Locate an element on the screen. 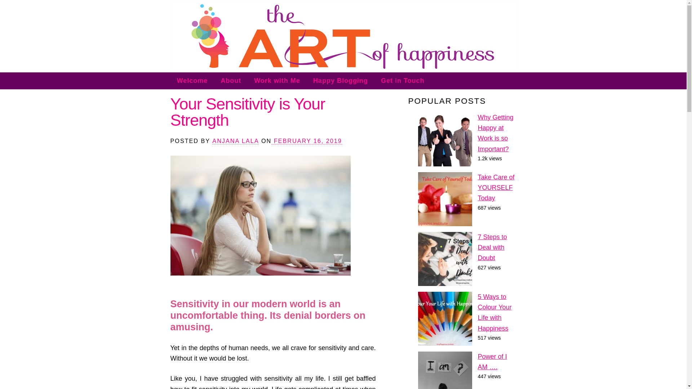 The height and width of the screenshot is (389, 692). Welcome is located at coordinates (192, 81).